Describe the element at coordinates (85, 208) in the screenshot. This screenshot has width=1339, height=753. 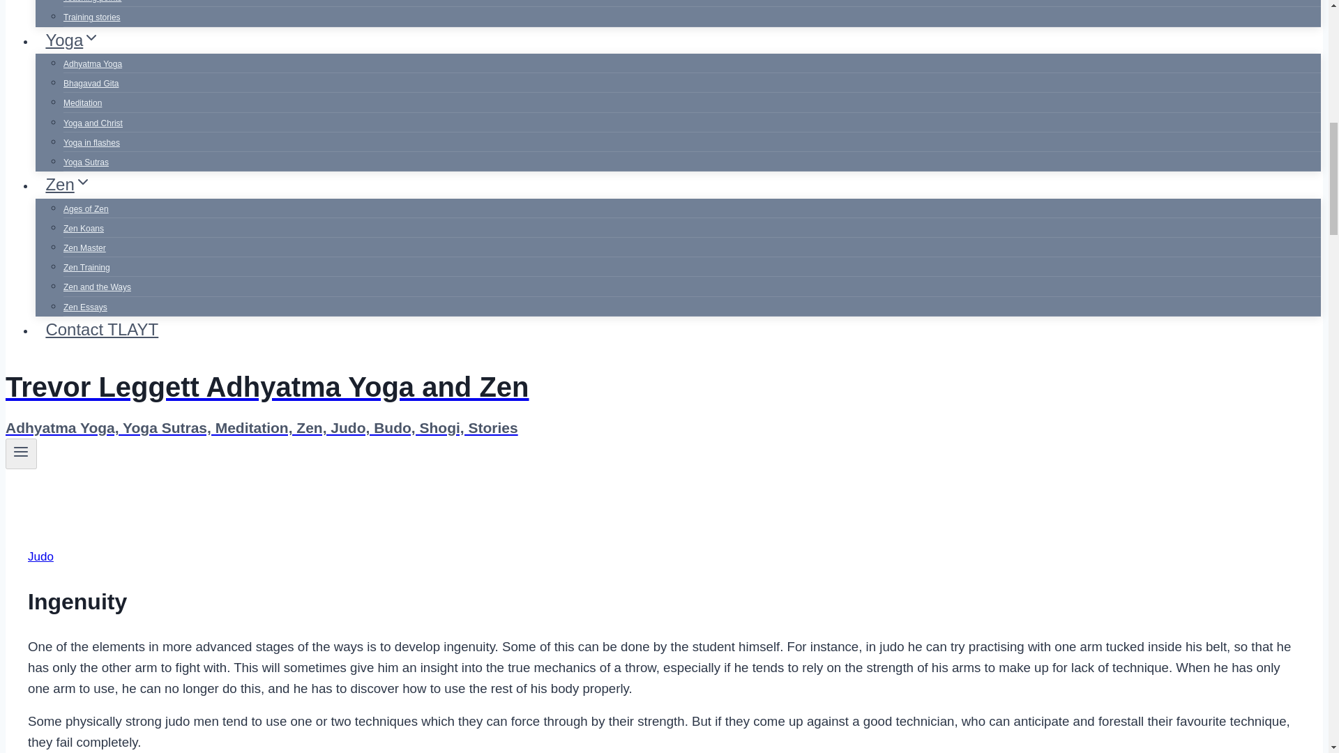
I see `Ages of Zen` at that location.